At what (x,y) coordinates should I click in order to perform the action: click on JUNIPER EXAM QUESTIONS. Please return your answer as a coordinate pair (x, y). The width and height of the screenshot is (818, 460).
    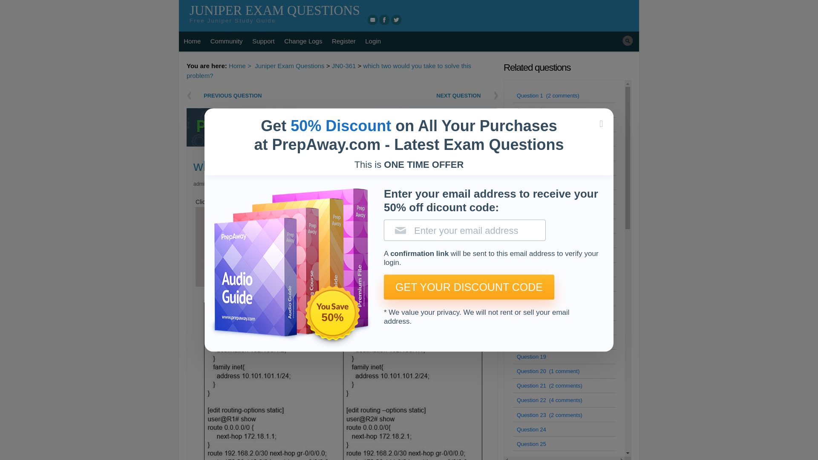
    Looking at the image, I should click on (274, 10).